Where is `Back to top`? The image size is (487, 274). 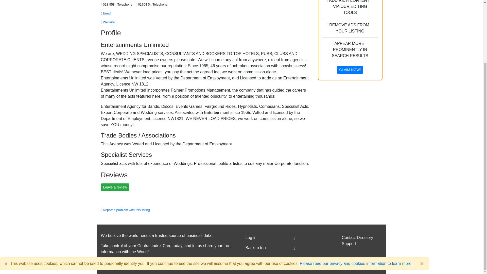
Back to top is located at coordinates (266, 248).